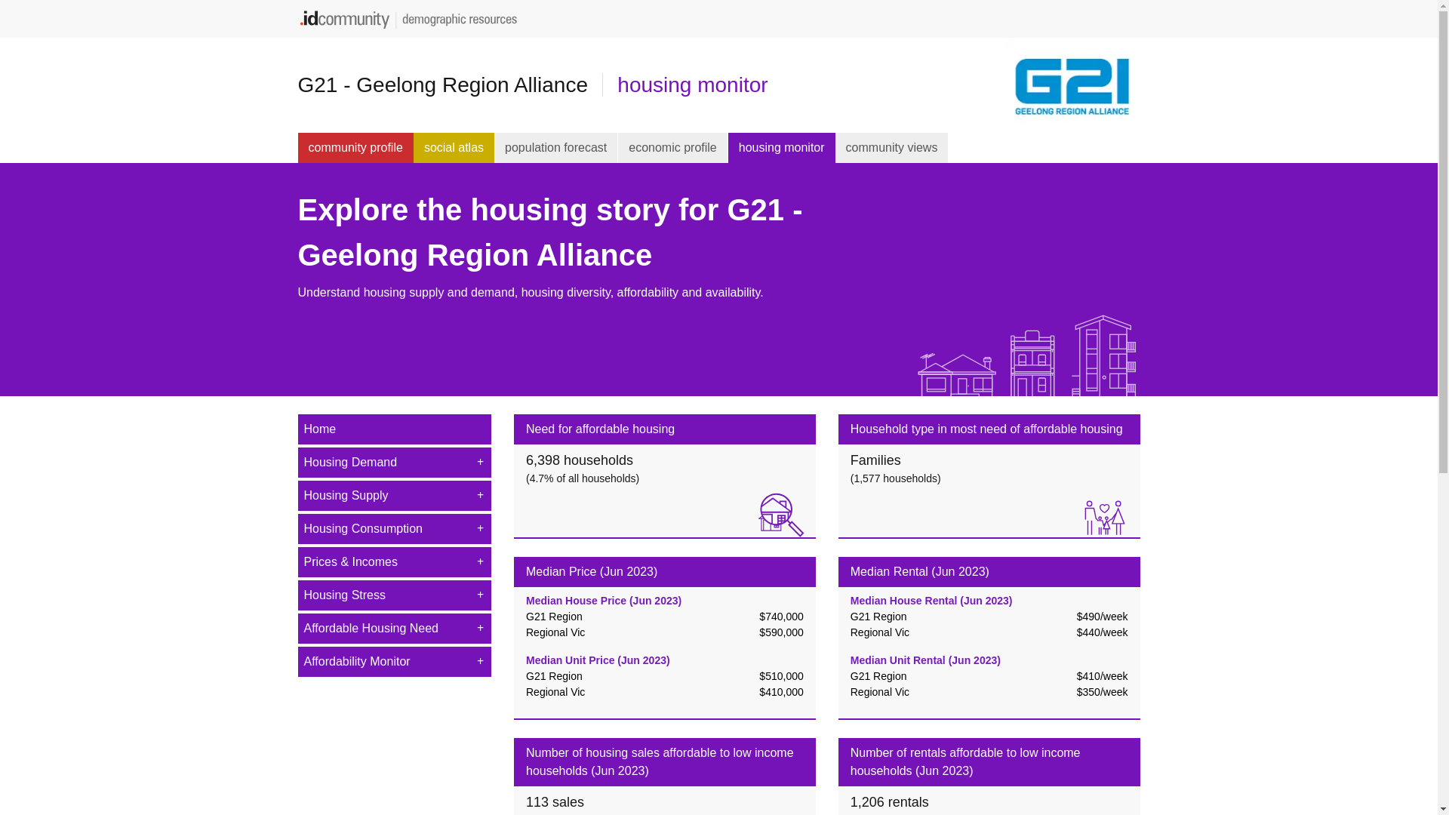 This screenshot has height=815, width=1449. Describe the element at coordinates (355, 148) in the screenshot. I see `community profile` at that location.